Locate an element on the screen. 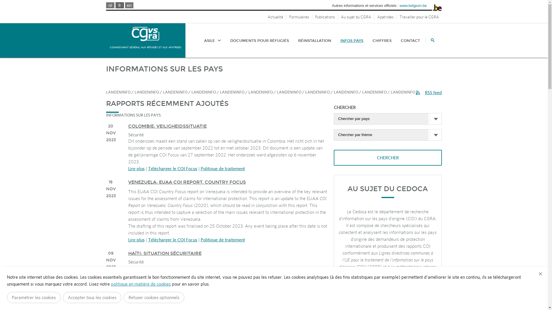  RSS feed is located at coordinates (429, 92).